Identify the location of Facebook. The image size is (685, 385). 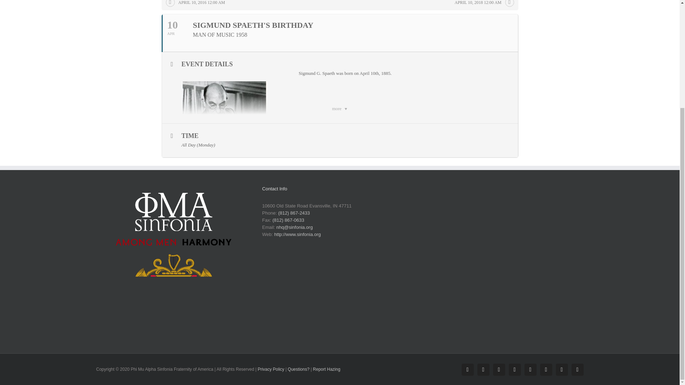
(468, 369).